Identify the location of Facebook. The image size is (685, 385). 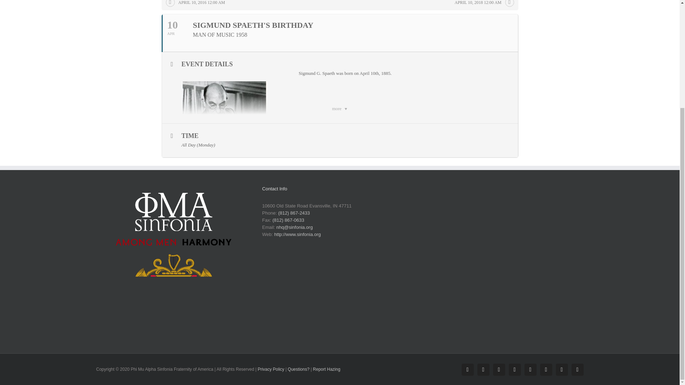
(468, 369).